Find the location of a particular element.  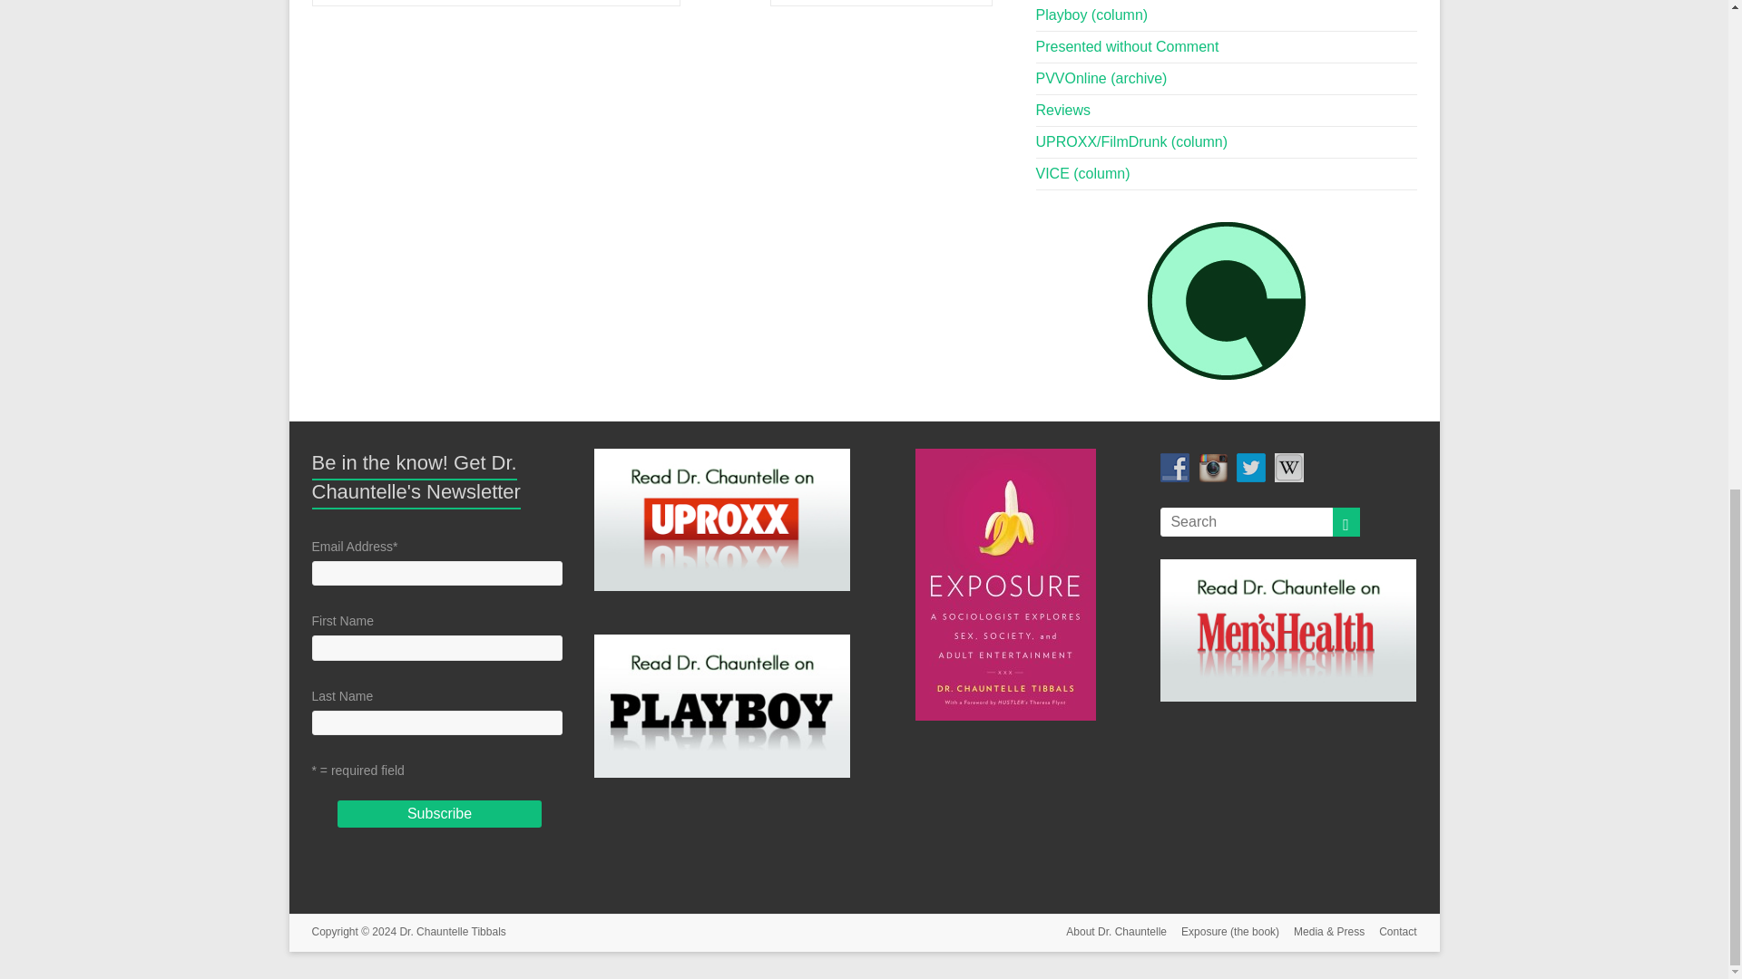

Dr. Chauntelle Tibbals is located at coordinates (452, 931).